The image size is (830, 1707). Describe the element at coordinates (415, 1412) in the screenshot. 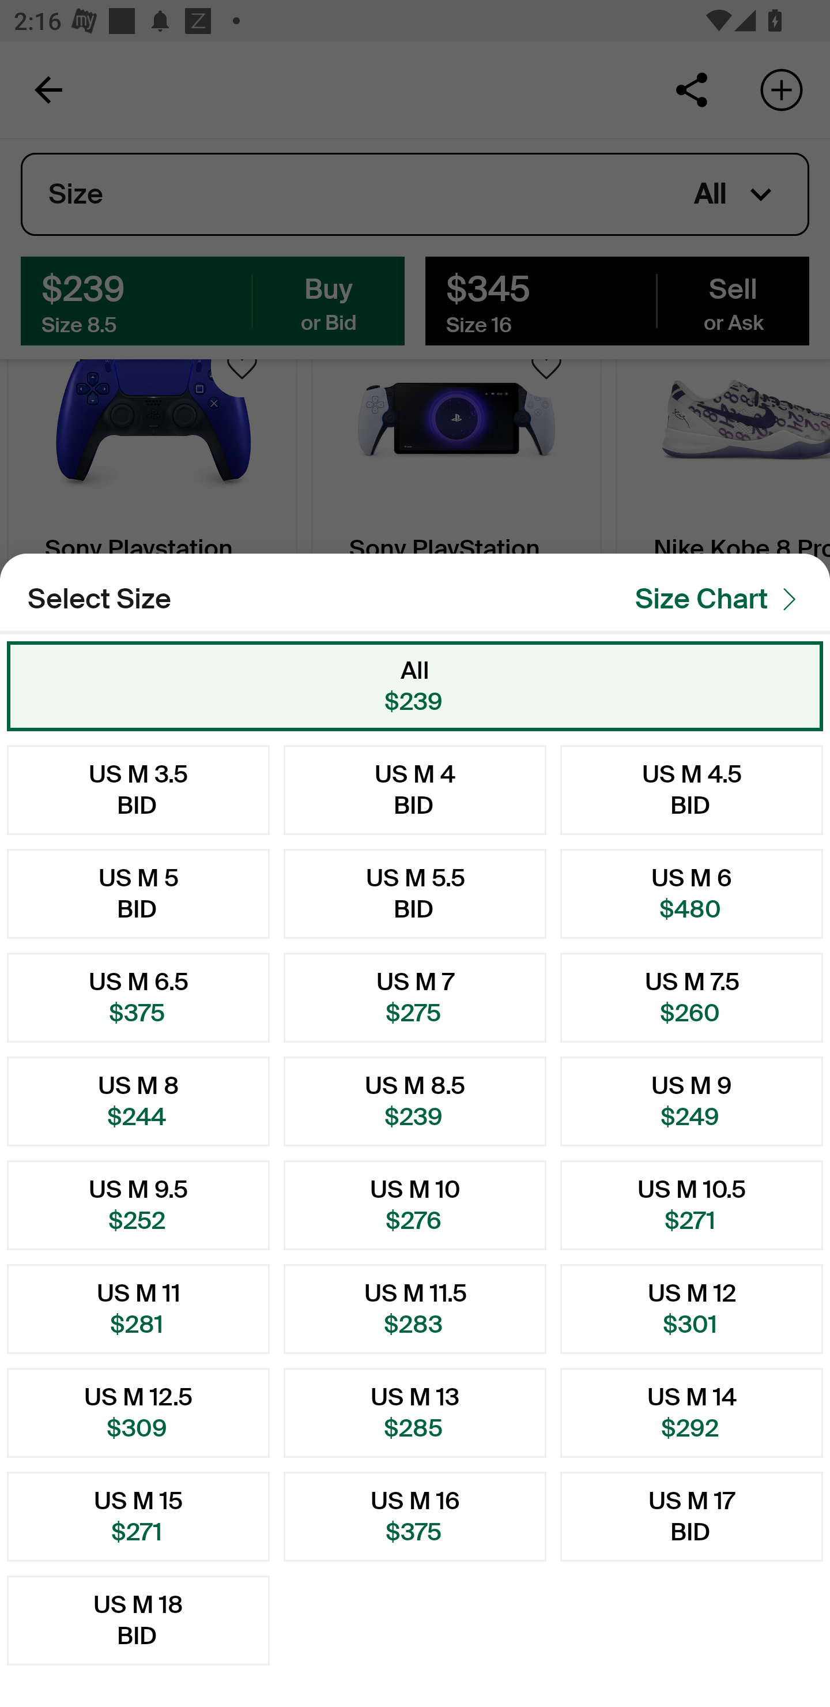

I see `US M 13 $285` at that location.